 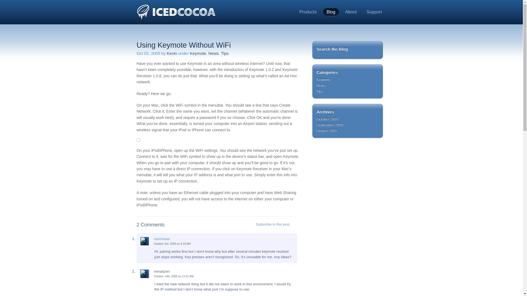 I want to click on Tips, so click(x=225, y=53).